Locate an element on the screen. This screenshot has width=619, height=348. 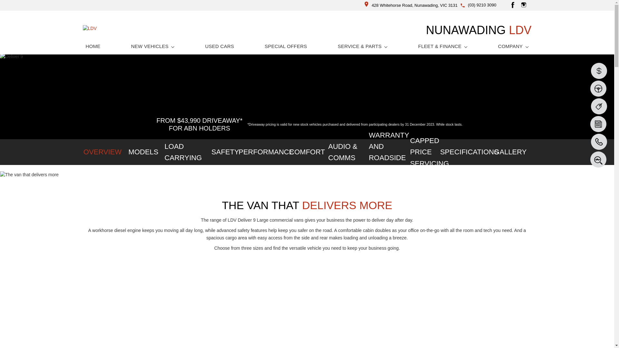
USED CARS is located at coordinates (220, 46).